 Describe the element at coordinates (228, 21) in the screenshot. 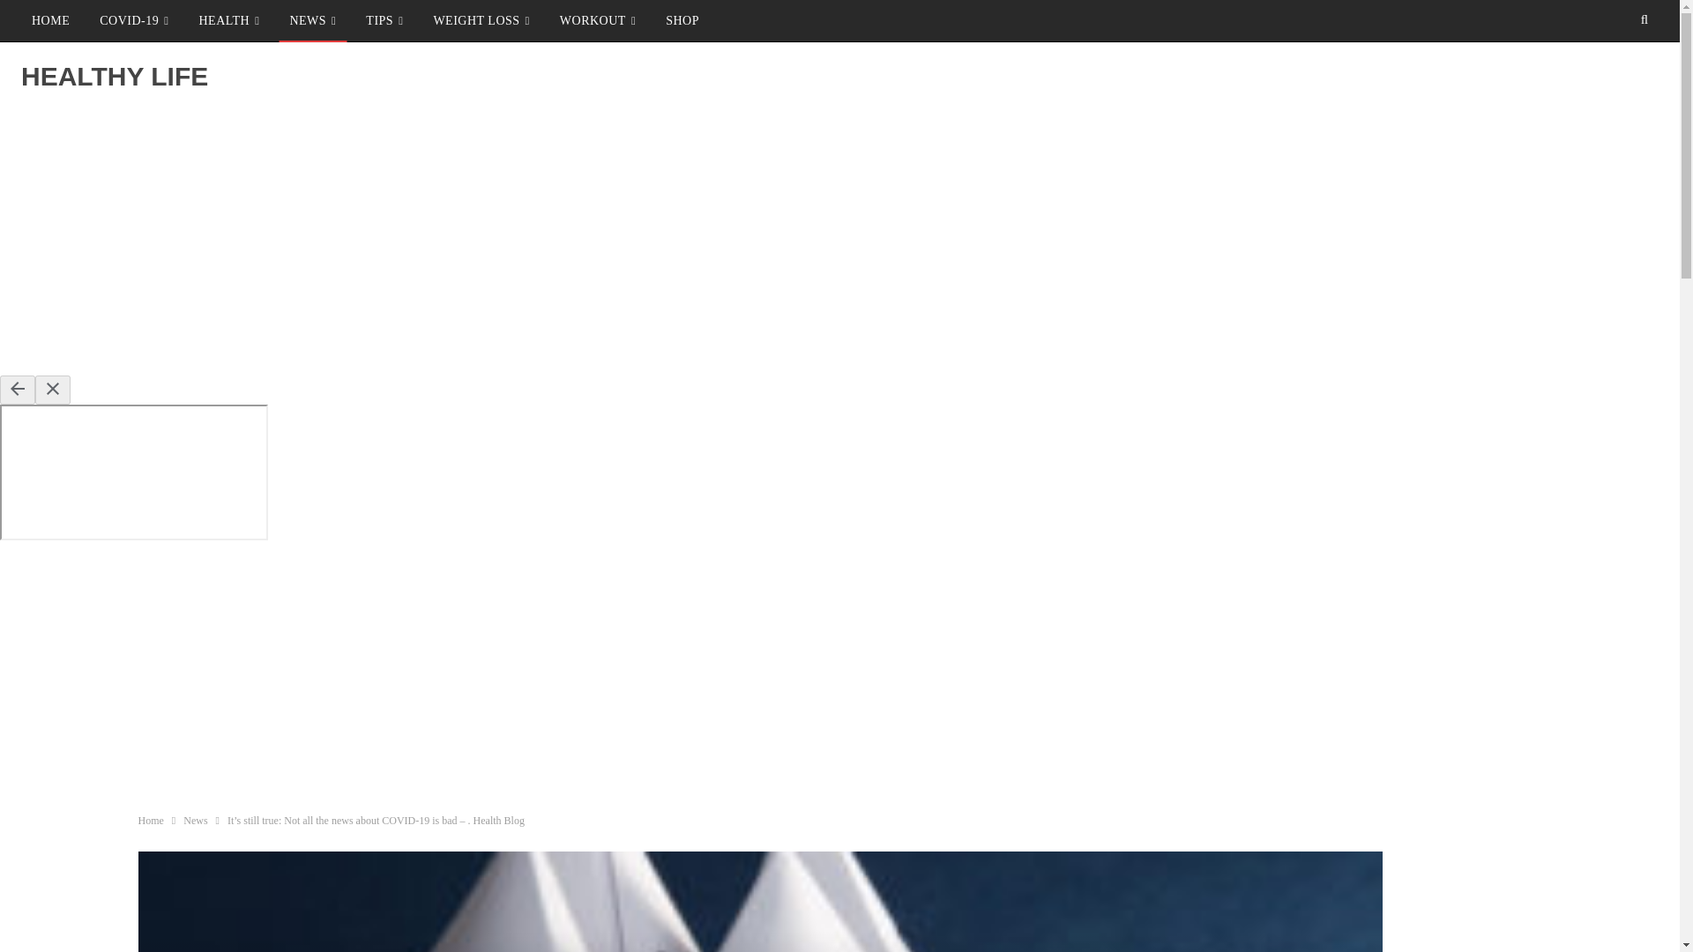

I see `HEALTH` at that location.